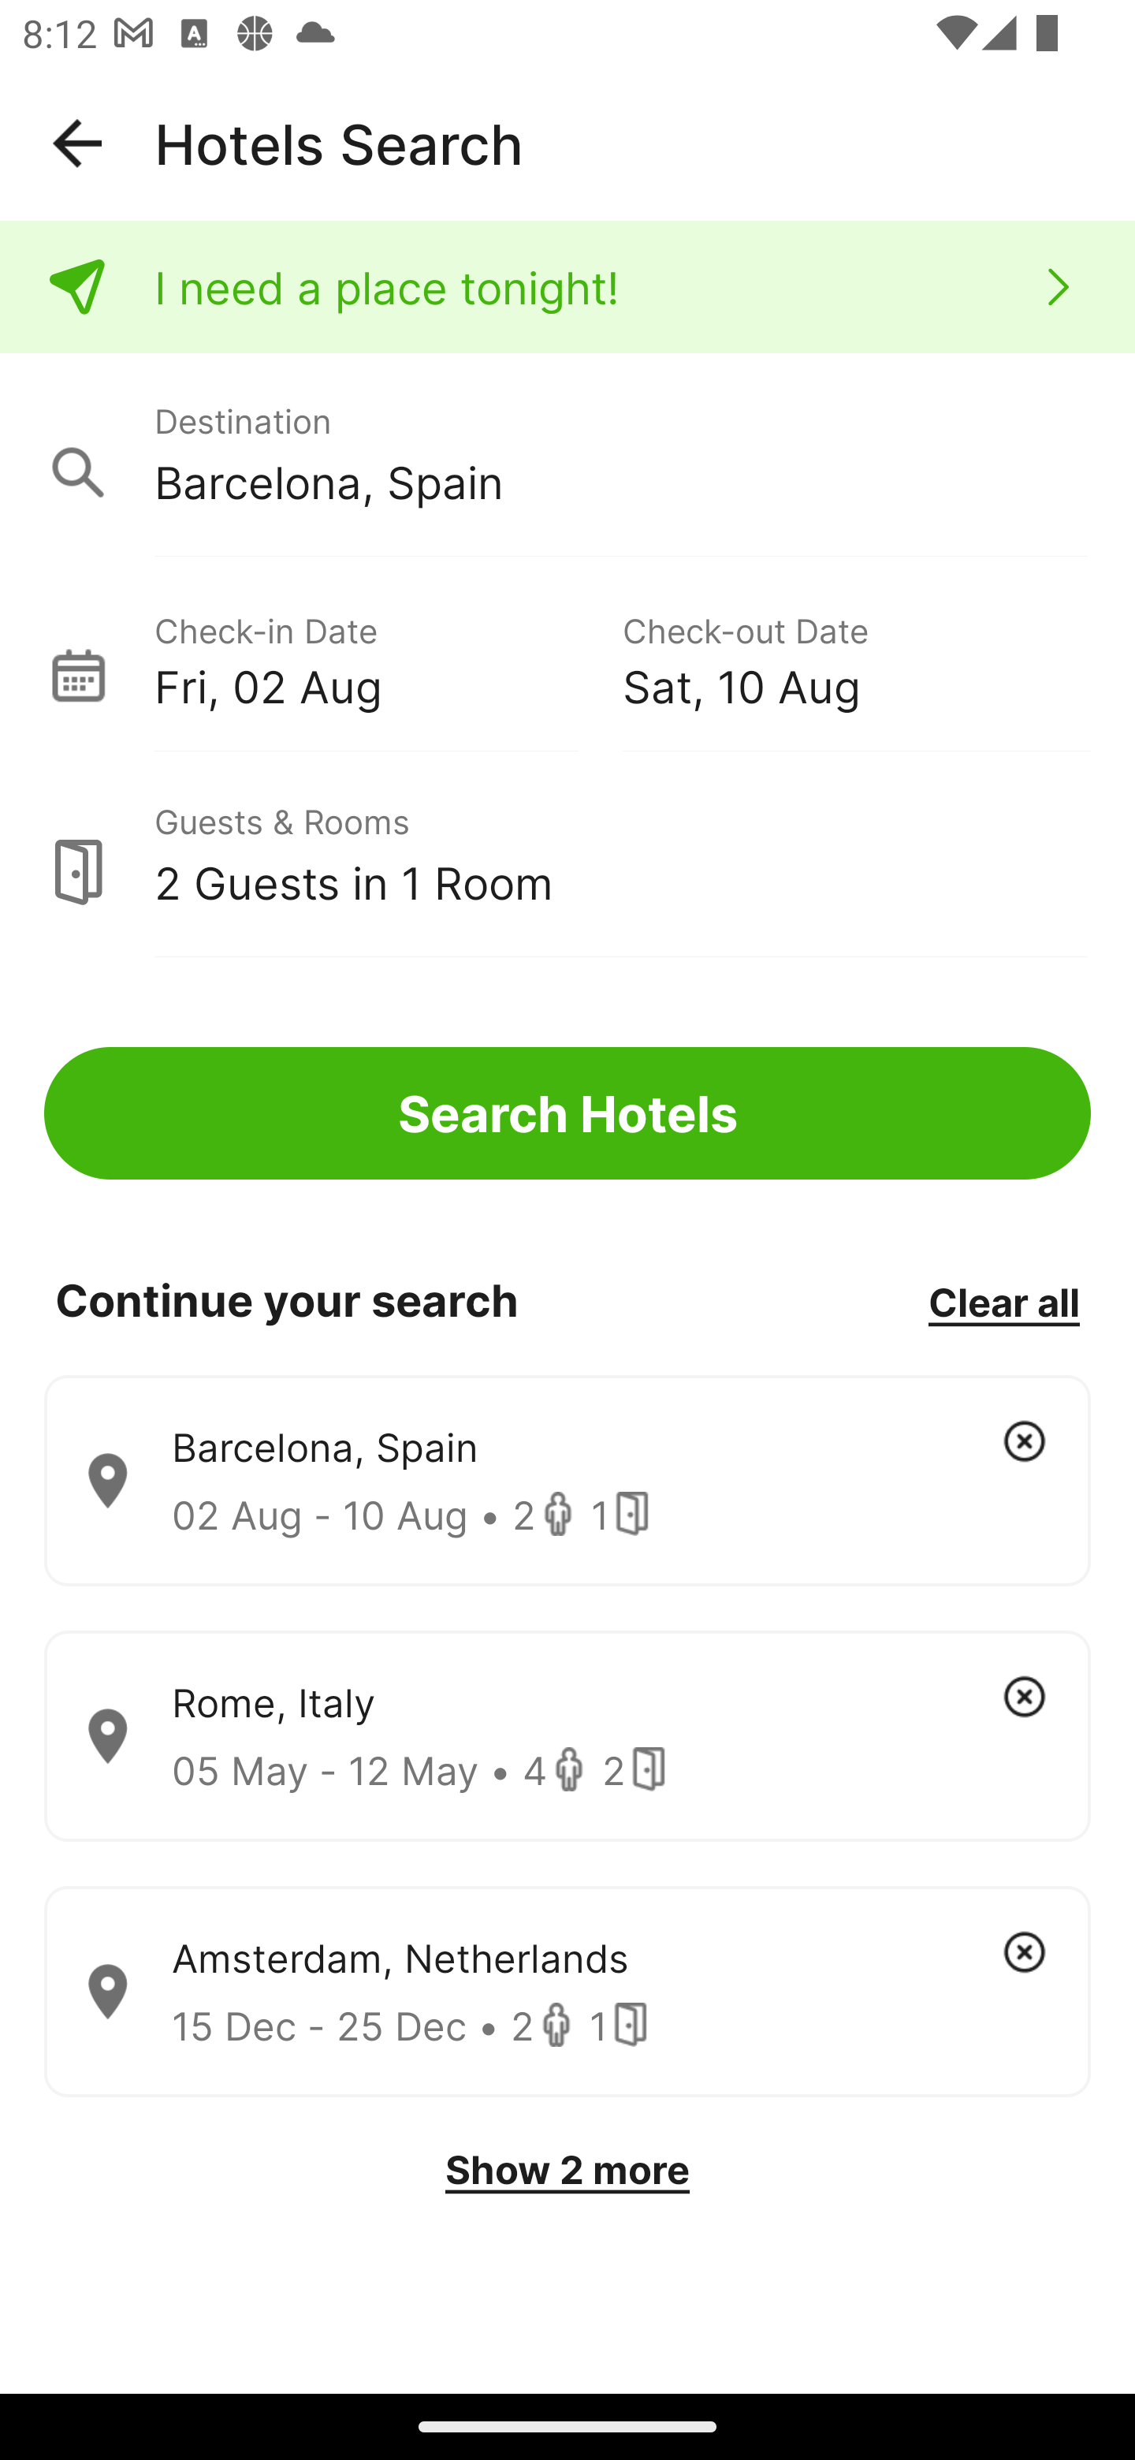 The height and width of the screenshot is (2460, 1135). What do you see at coordinates (567, 1736) in the screenshot?
I see `Rome, Italy 05 May - 12 May • 4  2 ` at bounding box center [567, 1736].